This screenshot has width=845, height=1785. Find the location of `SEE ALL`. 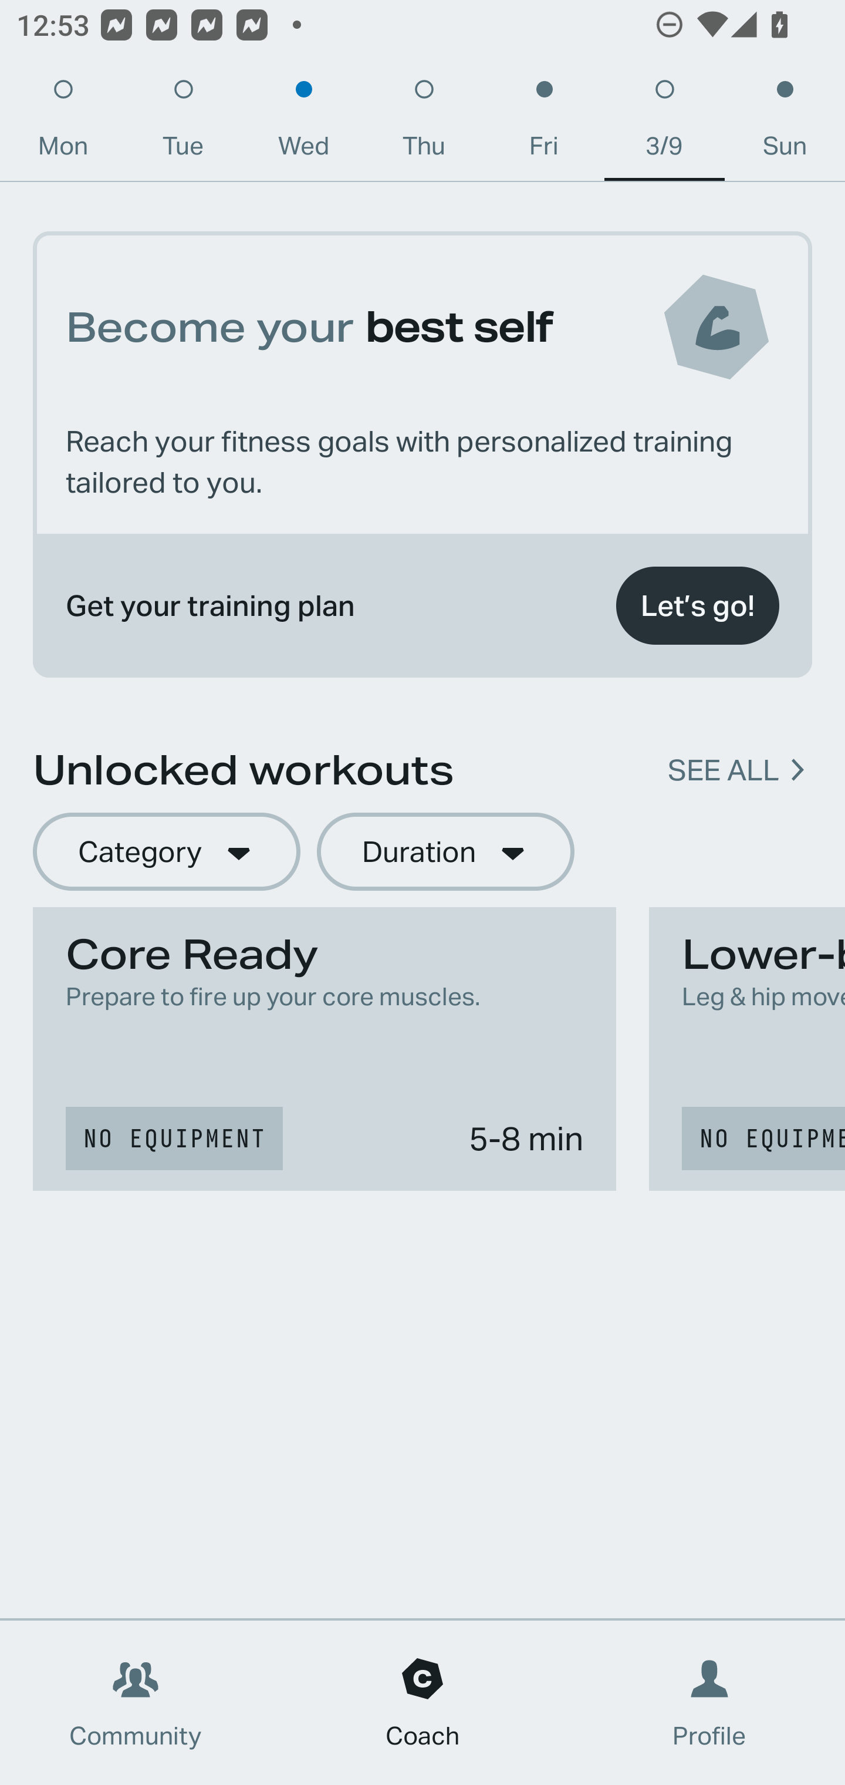

SEE ALL is located at coordinates (723, 770).